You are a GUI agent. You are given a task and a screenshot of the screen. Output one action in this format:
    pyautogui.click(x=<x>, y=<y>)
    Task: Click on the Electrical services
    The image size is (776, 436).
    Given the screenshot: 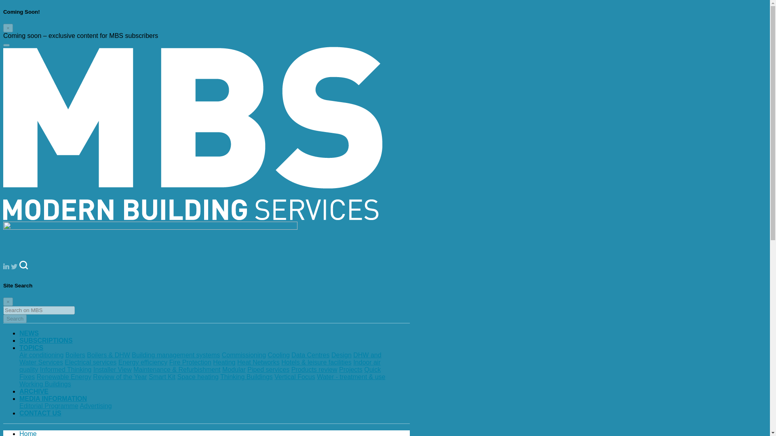 What is the action you would take?
    pyautogui.click(x=91, y=362)
    